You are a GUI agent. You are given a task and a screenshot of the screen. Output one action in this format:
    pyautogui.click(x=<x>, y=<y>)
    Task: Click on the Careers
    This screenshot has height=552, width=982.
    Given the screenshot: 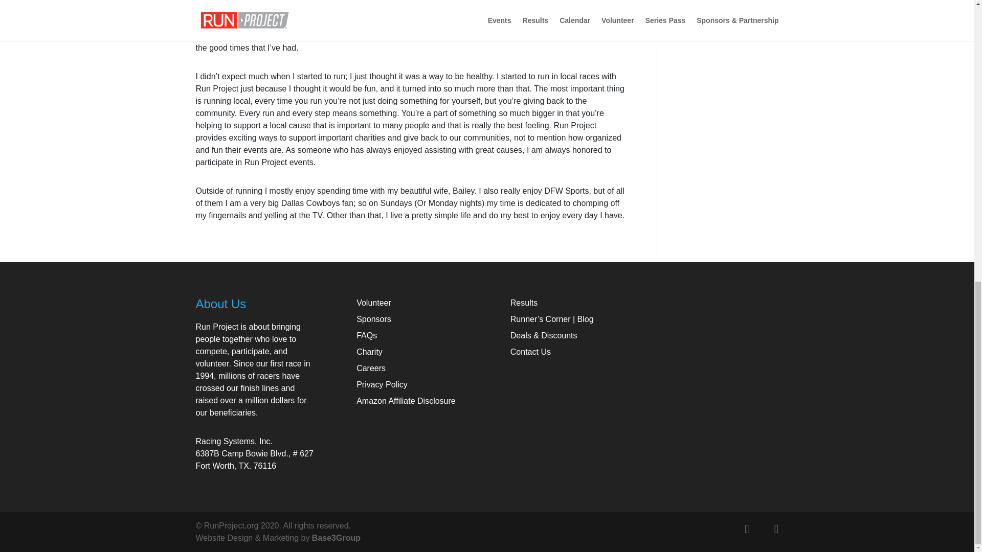 What is the action you would take?
    pyautogui.click(x=371, y=368)
    